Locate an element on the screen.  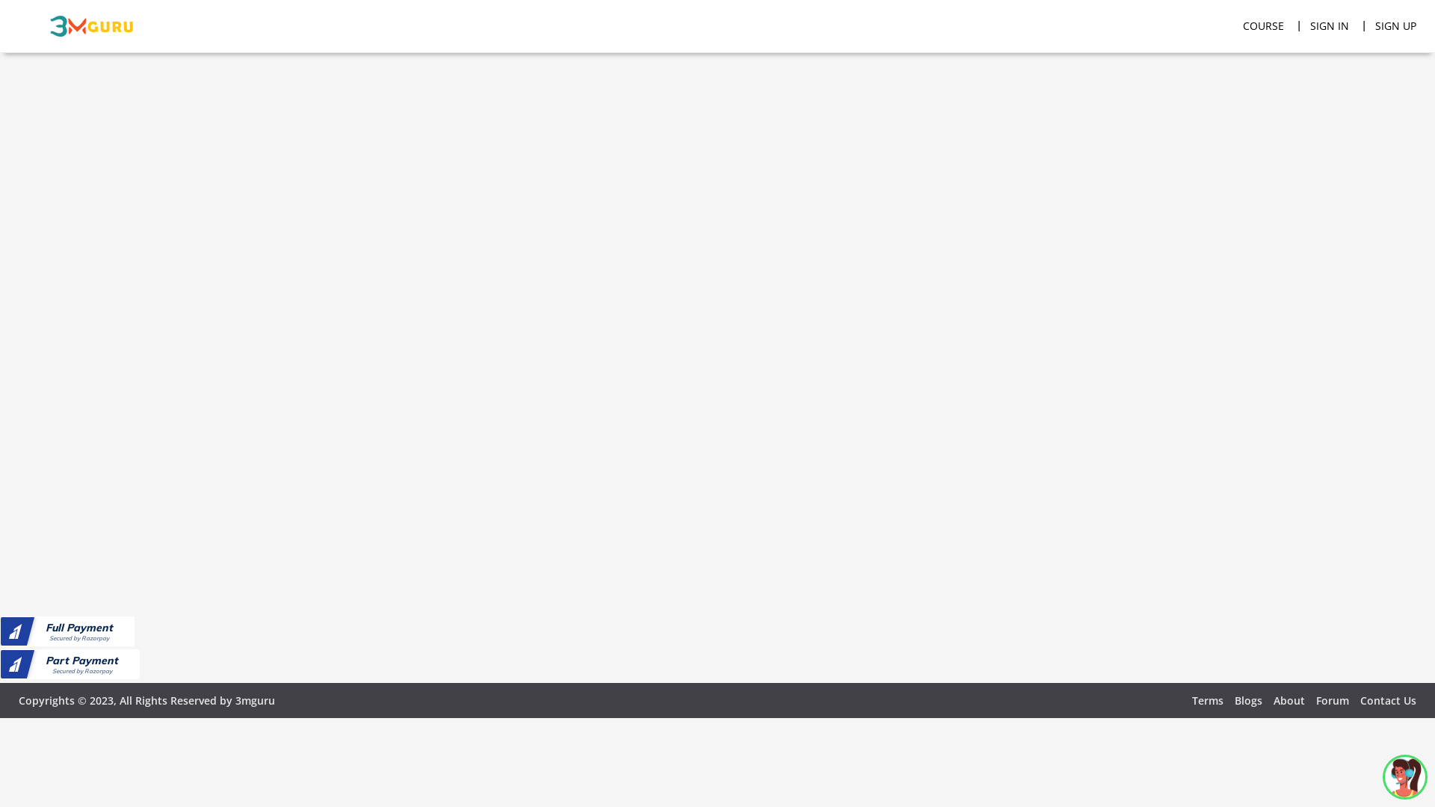
Forum is located at coordinates (1333, 701).